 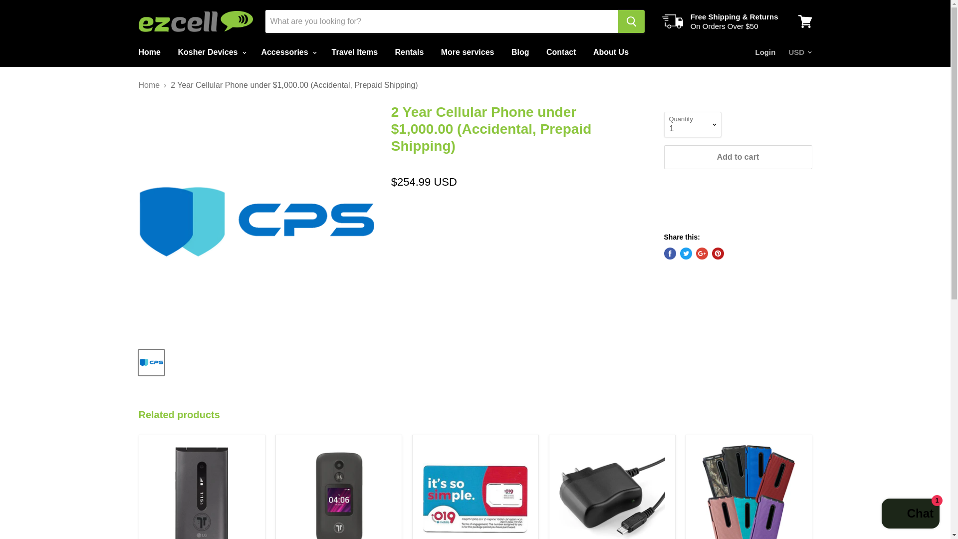 What do you see at coordinates (468, 52) in the screenshot?
I see `More services` at bounding box center [468, 52].